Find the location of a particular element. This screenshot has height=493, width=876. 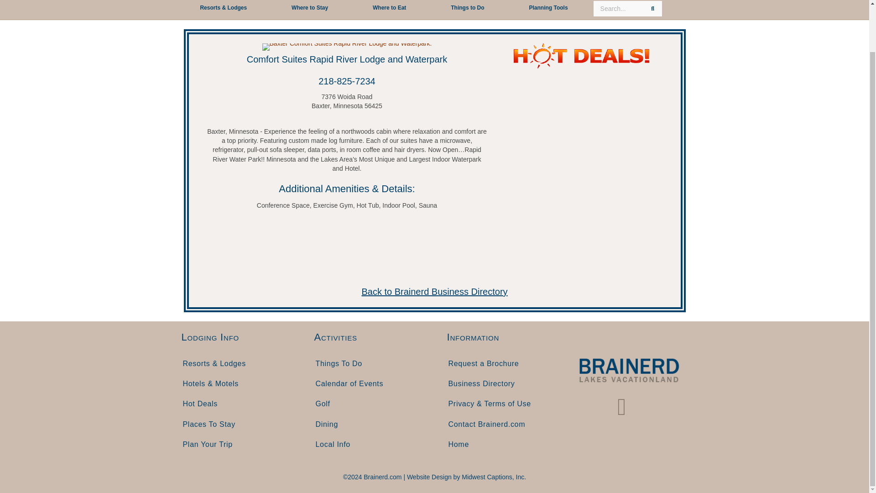

hotdeals-icon1 is located at coordinates (581, 56).